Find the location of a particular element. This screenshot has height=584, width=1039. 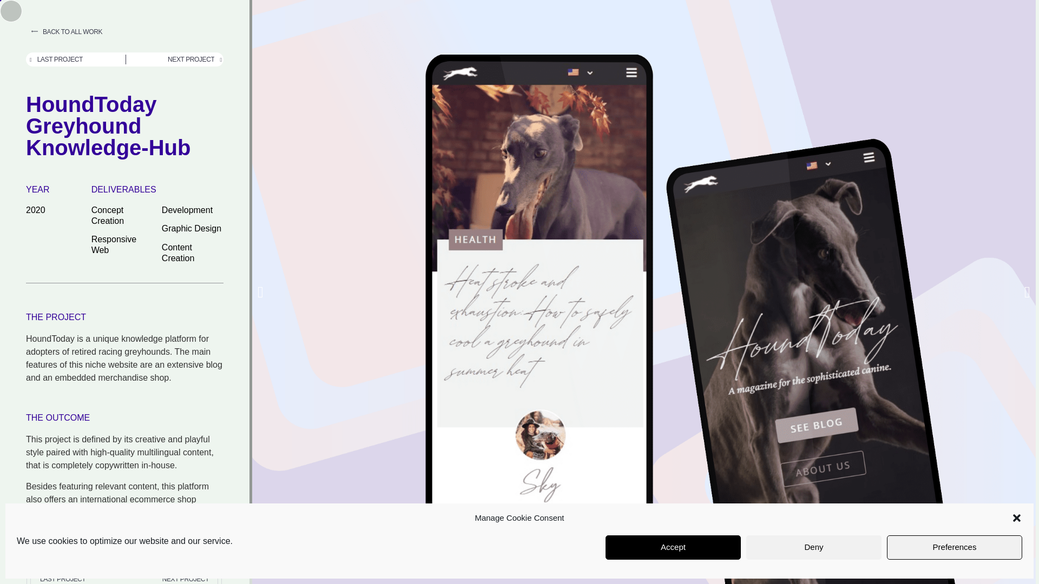

Work With Us is located at coordinates (990, 565).